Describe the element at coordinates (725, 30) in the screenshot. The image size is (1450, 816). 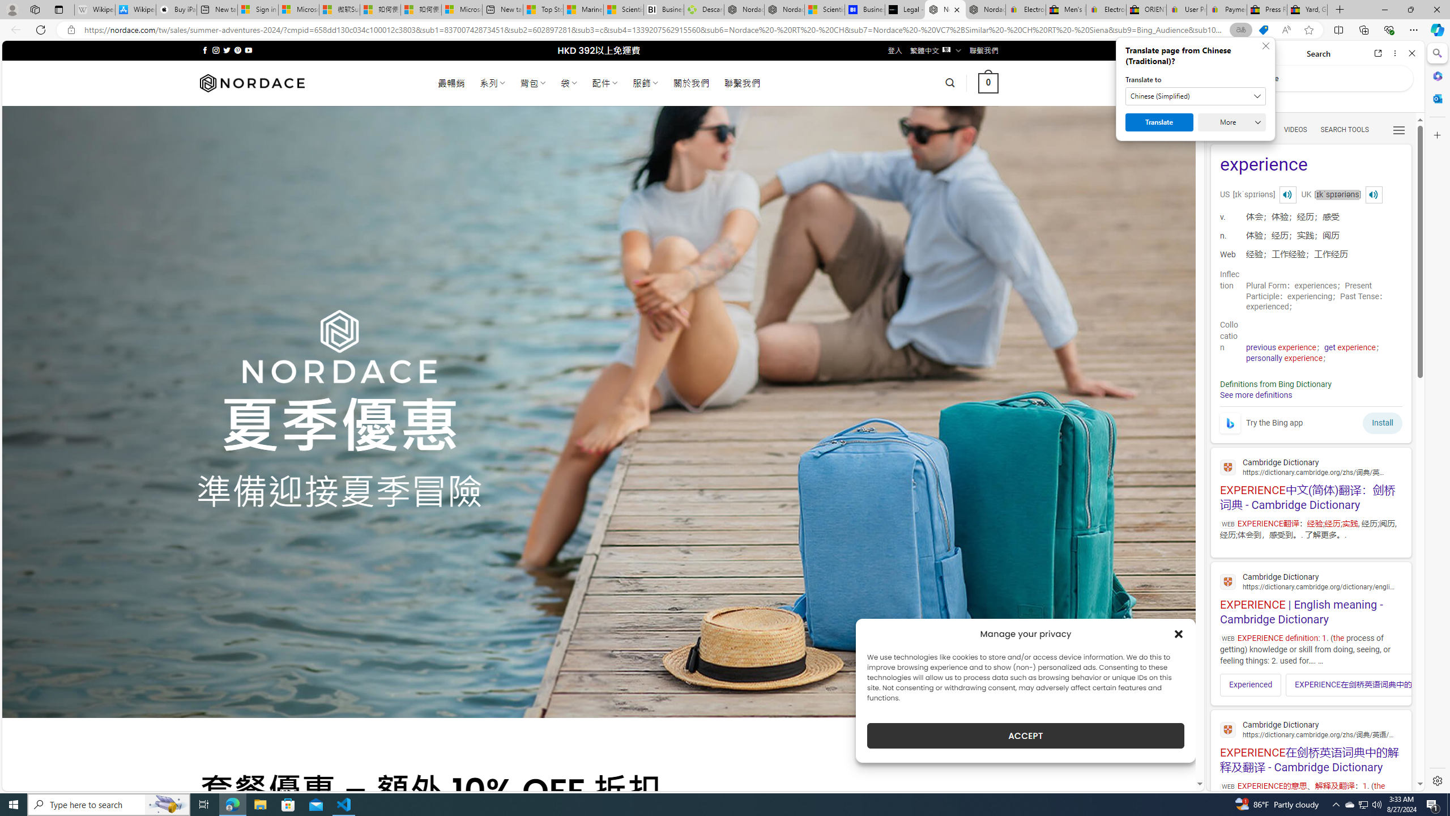
I see `App bar` at that location.